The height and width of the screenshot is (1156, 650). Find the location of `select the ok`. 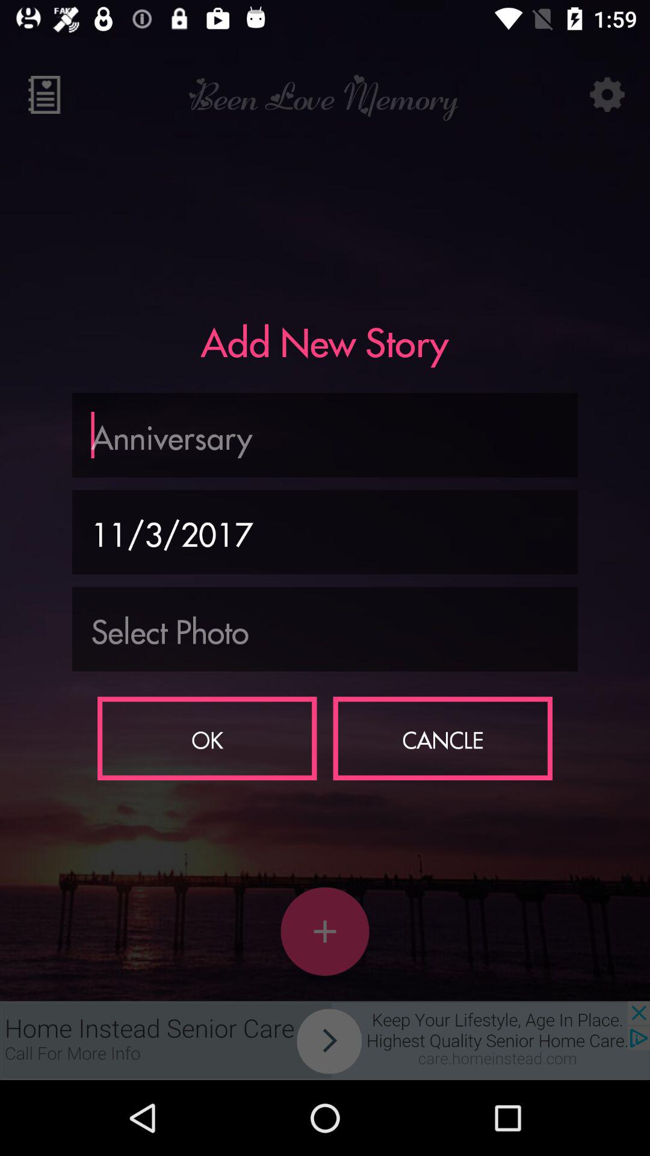

select the ok is located at coordinates (207, 738).